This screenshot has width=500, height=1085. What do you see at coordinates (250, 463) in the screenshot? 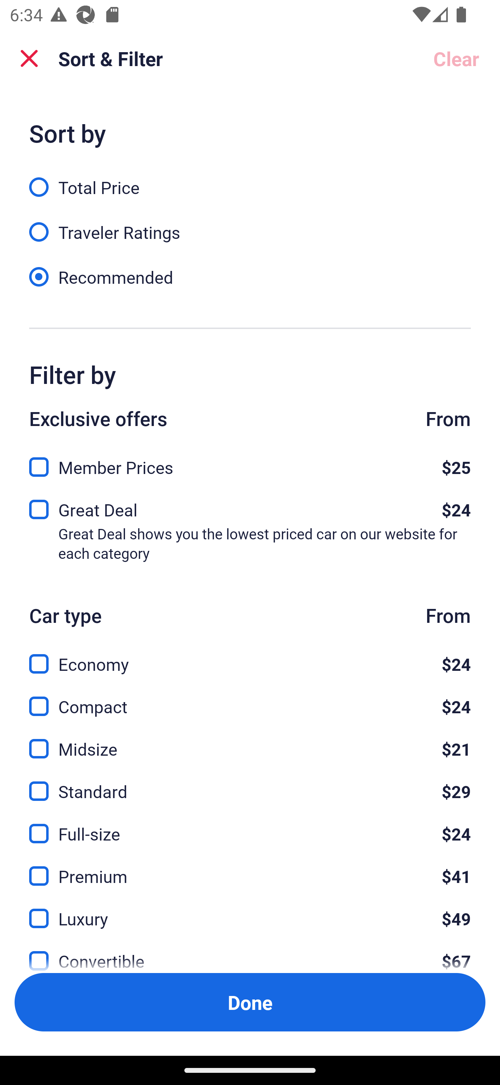
I see `Member Prices, $25 Member Prices $25` at bounding box center [250, 463].